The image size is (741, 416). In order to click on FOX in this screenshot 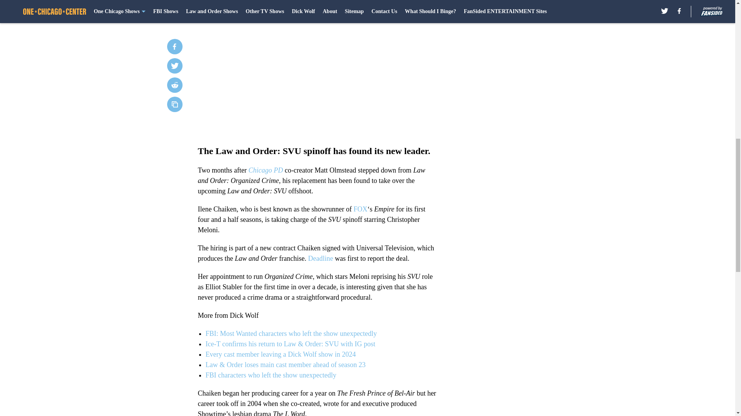, I will do `click(360, 209)`.